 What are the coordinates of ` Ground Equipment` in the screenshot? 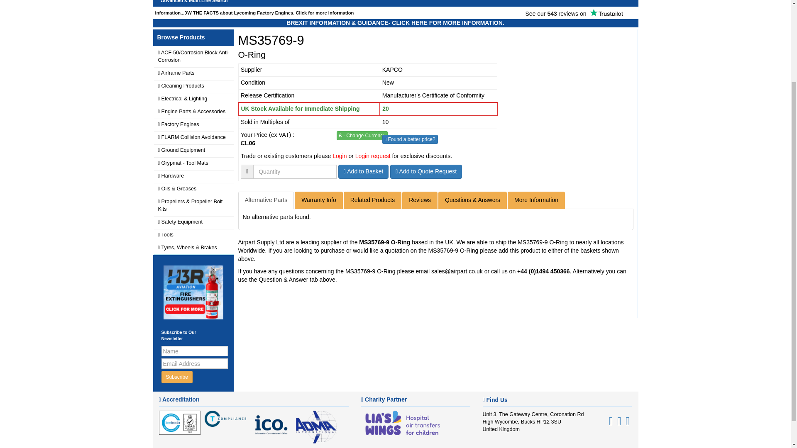 It's located at (193, 150).